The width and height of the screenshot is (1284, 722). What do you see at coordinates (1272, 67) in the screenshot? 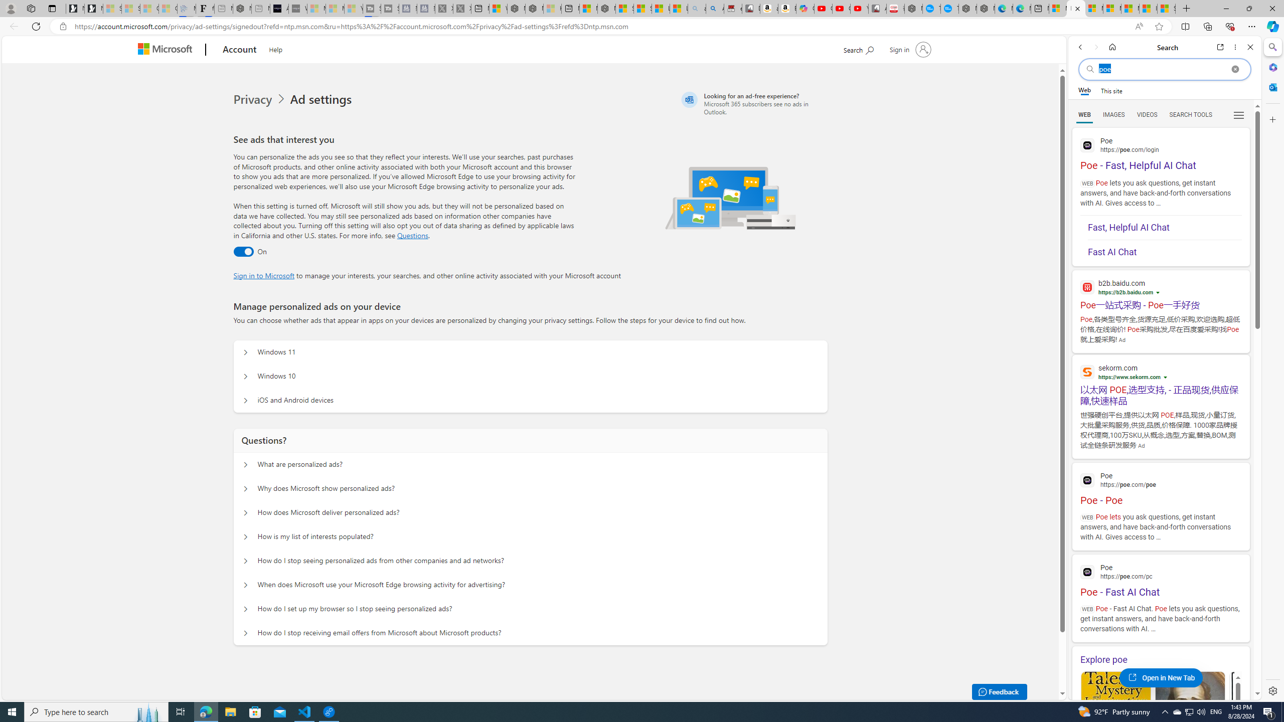
I see `Microsoft 365` at bounding box center [1272, 67].